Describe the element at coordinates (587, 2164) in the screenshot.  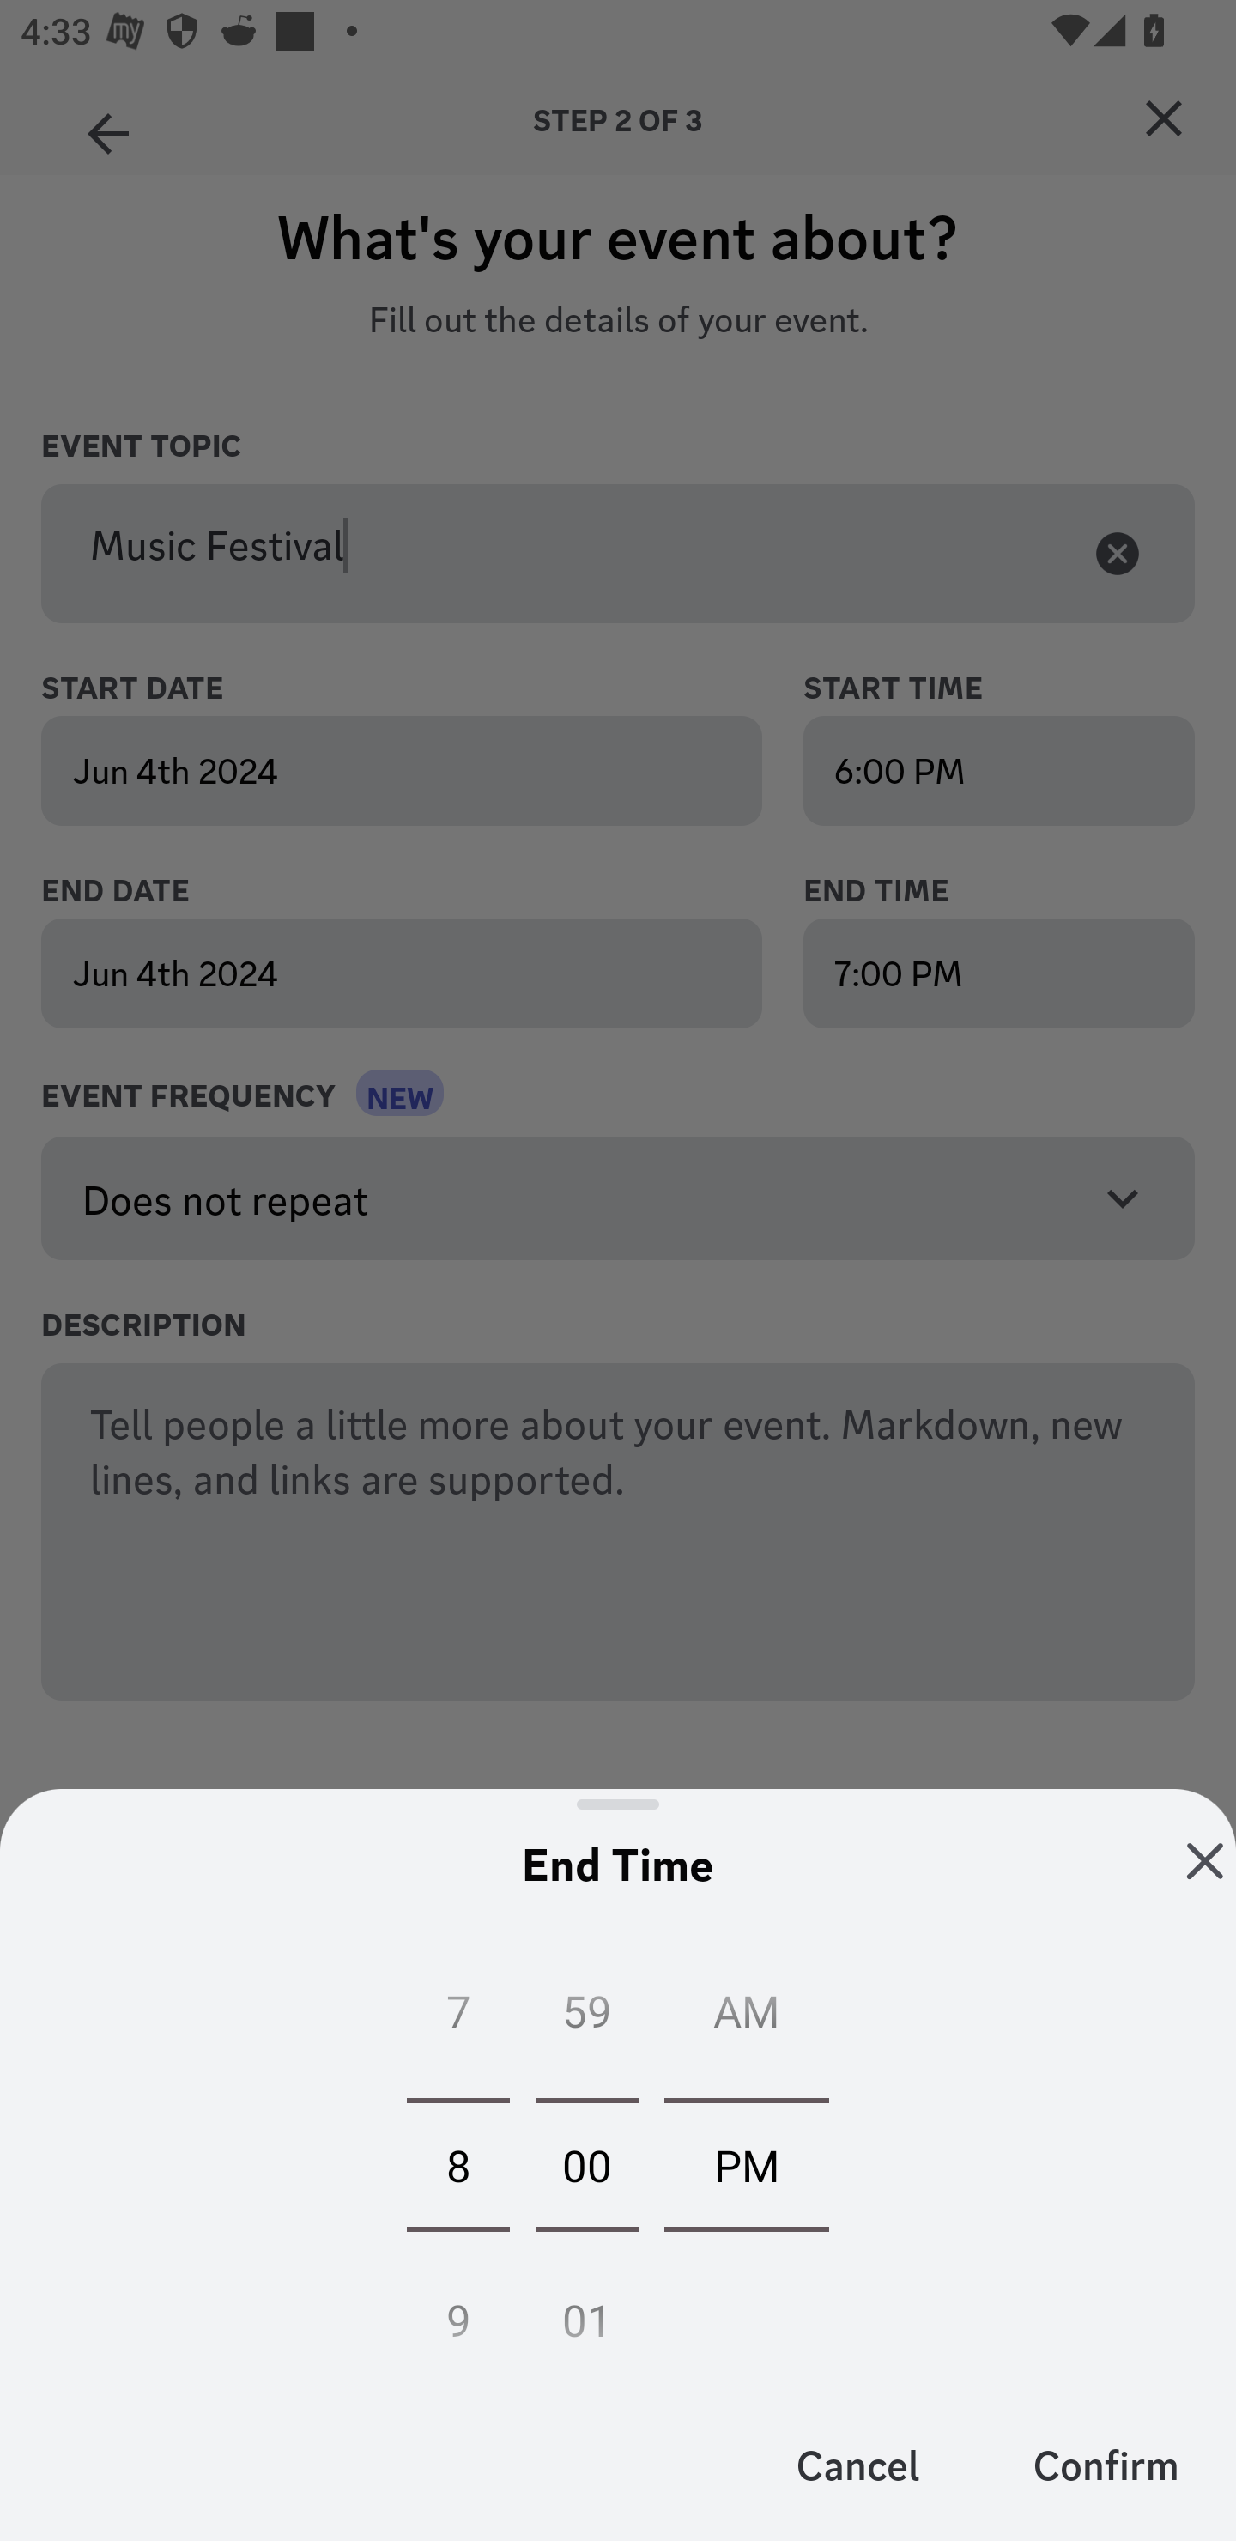
I see `00` at that location.